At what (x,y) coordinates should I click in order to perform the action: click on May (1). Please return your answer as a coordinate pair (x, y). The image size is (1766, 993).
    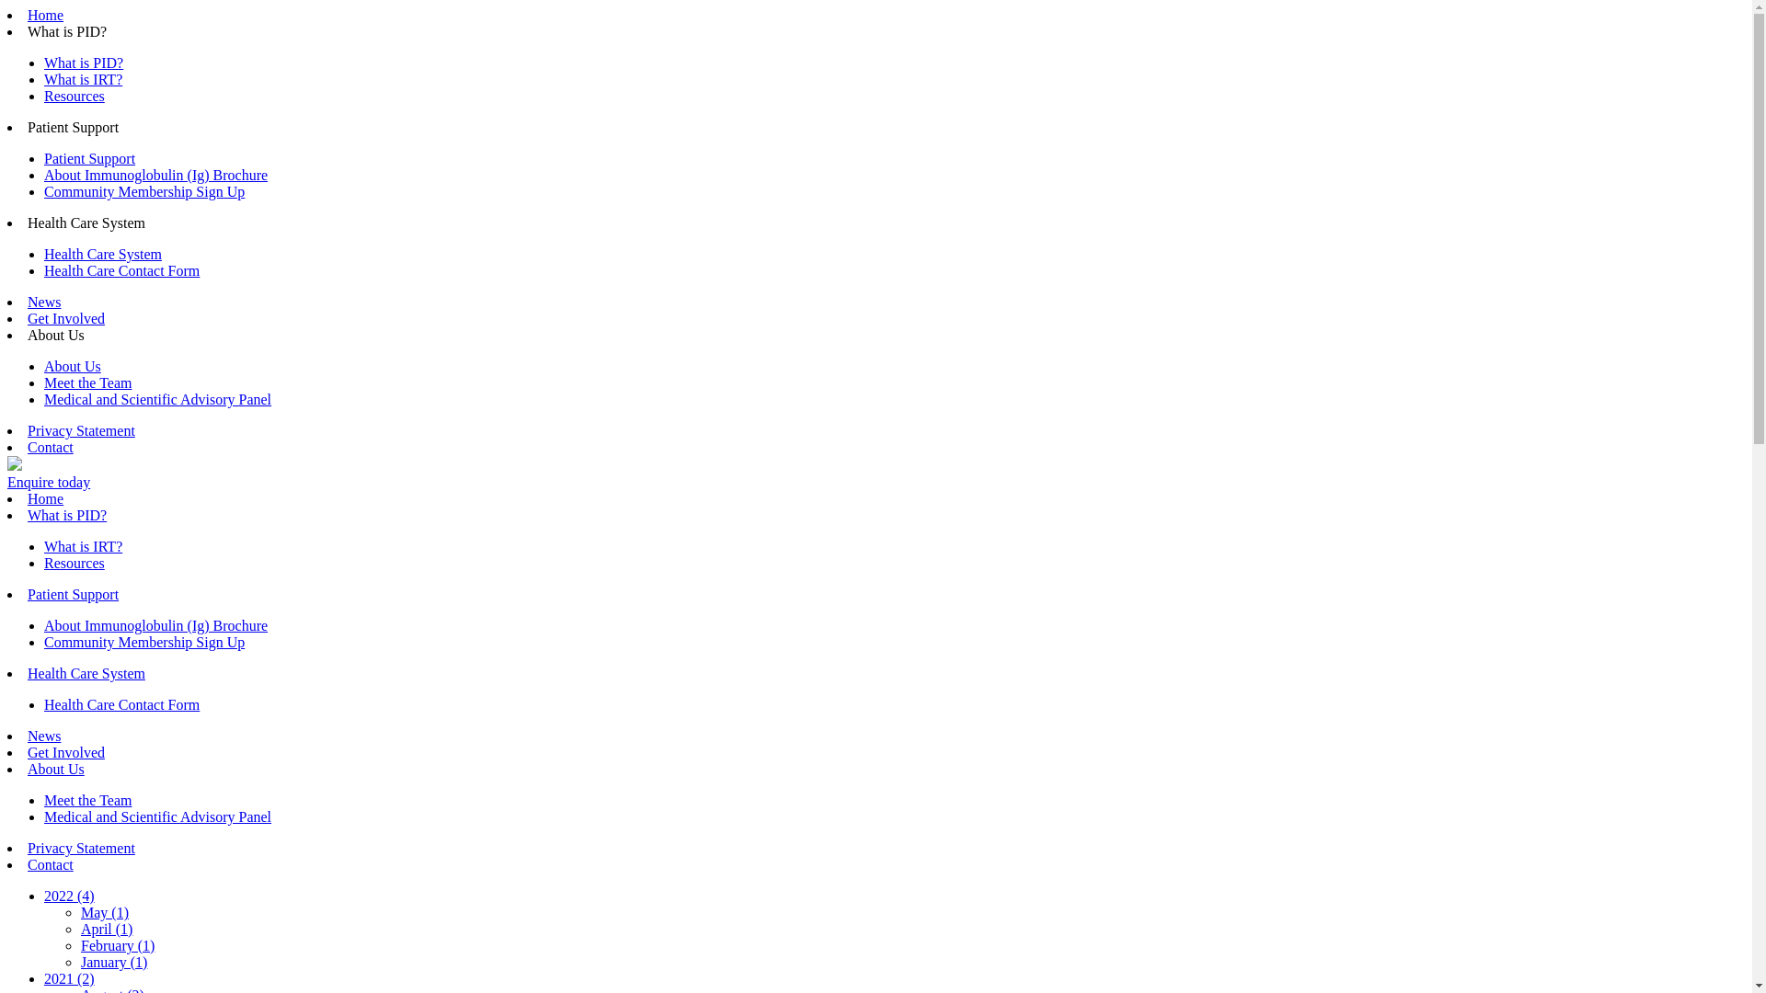
    Looking at the image, I should click on (105, 912).